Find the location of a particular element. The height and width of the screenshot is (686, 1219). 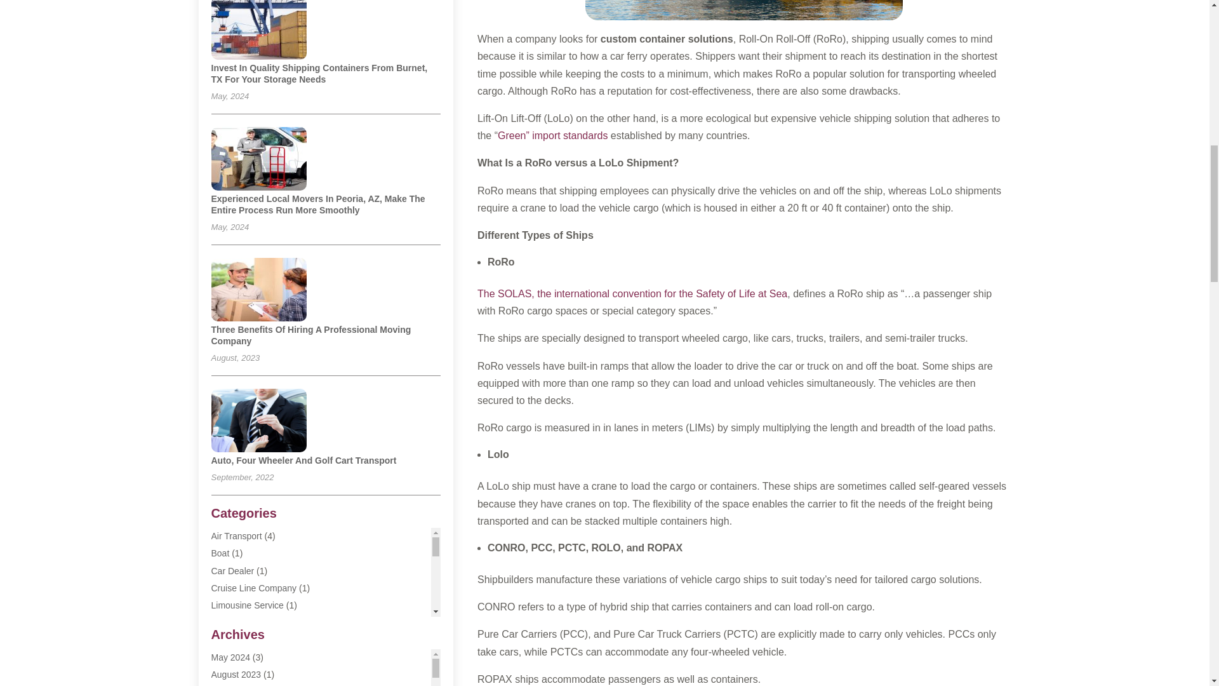

Air Transport is located at coordinates (236, 536).